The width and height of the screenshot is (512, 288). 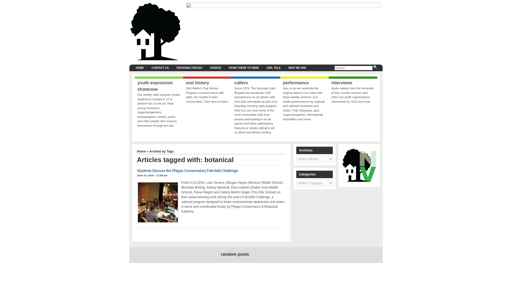 What do you see at coordinates (297, 68) in the screenshot?
I see `WHO WE ARE` at bounding box center [297, 68].